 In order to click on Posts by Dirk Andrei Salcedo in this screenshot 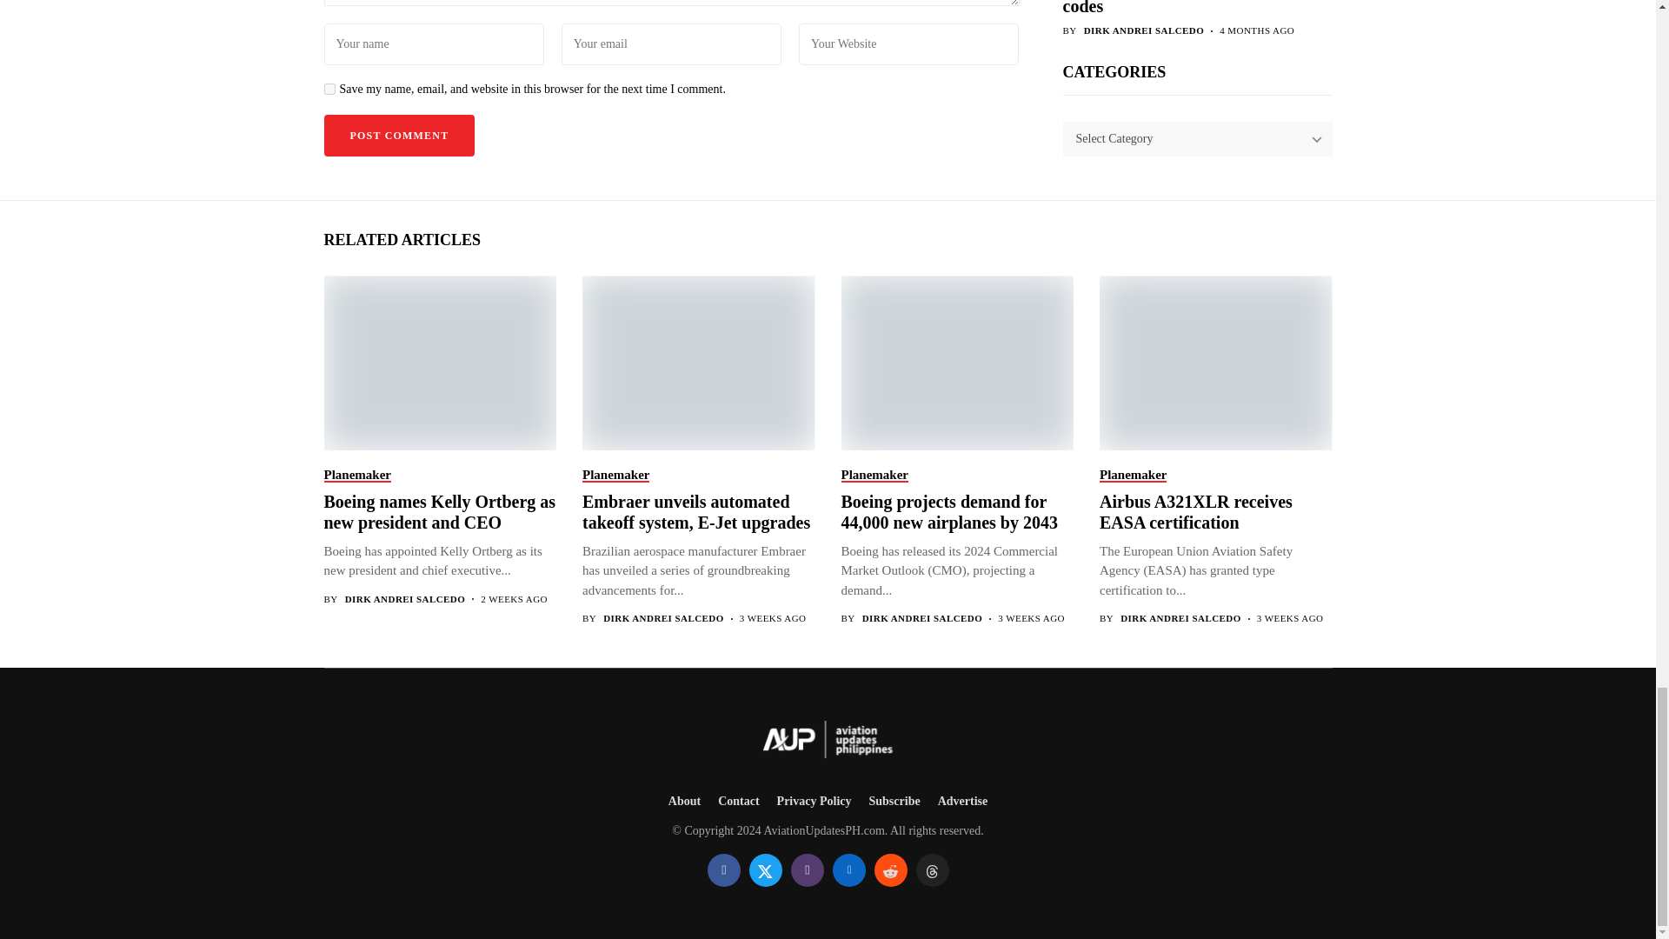, I will do `click(663, 619)`.